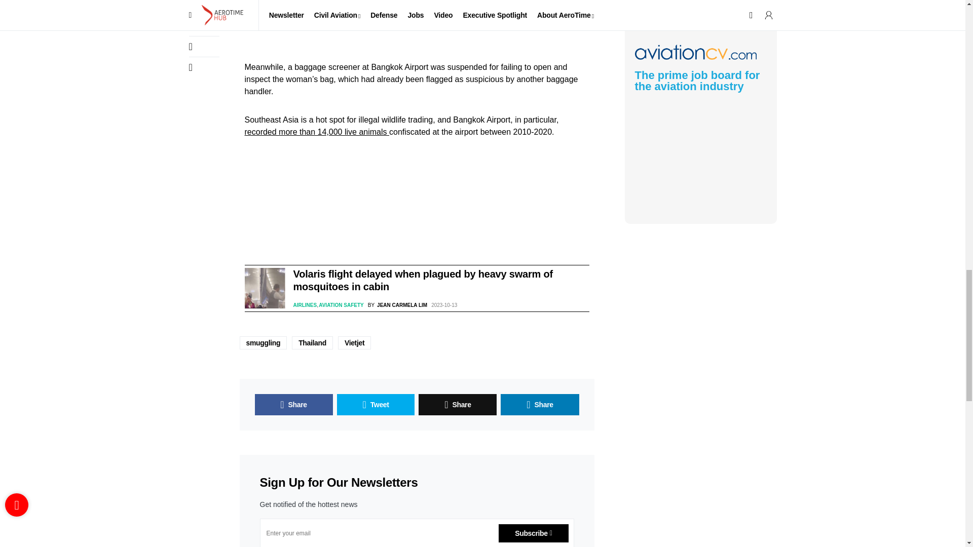 The width and height of the screenshot is (973, 547). What do you see at coordinates (397, 305) in the screenshot?
I see `View all posts by Jean Carmela Lim` at bounding box center [397, 305].